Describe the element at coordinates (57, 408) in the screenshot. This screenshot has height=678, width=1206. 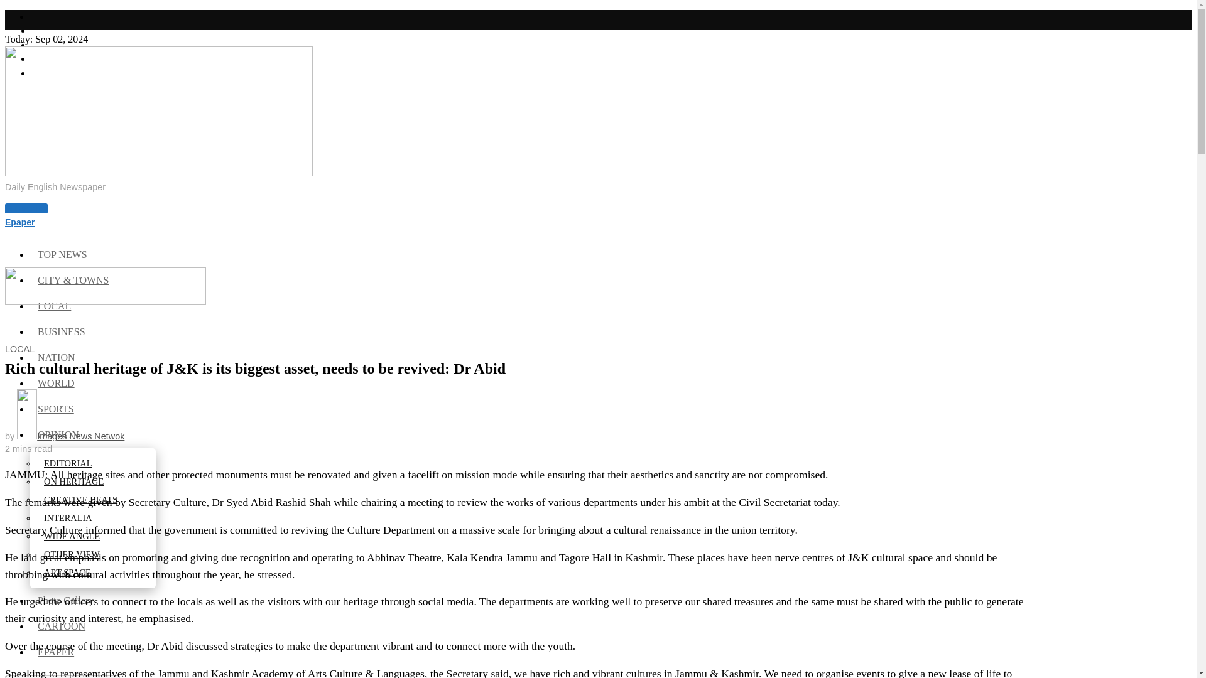
I see `SPORTS` at that location.